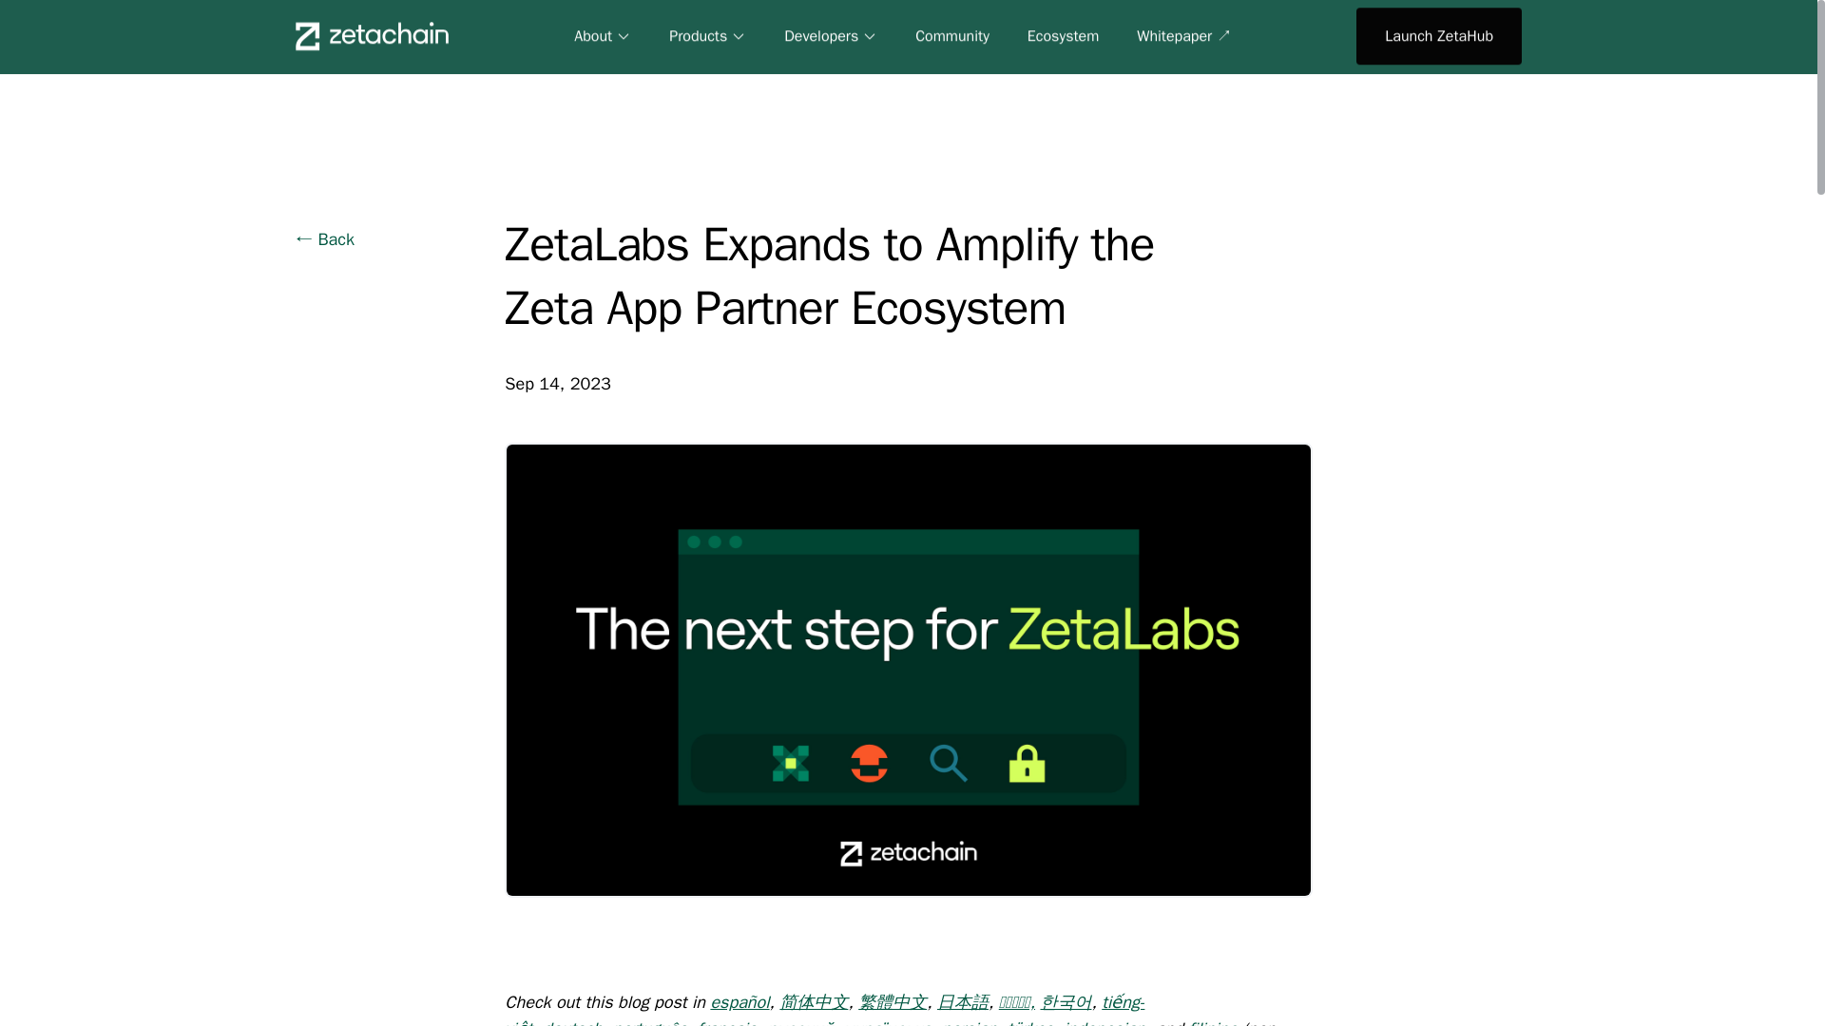 The width and height of the screenshot is (1825, 1026). I want to click on Community, so click(952, 36).